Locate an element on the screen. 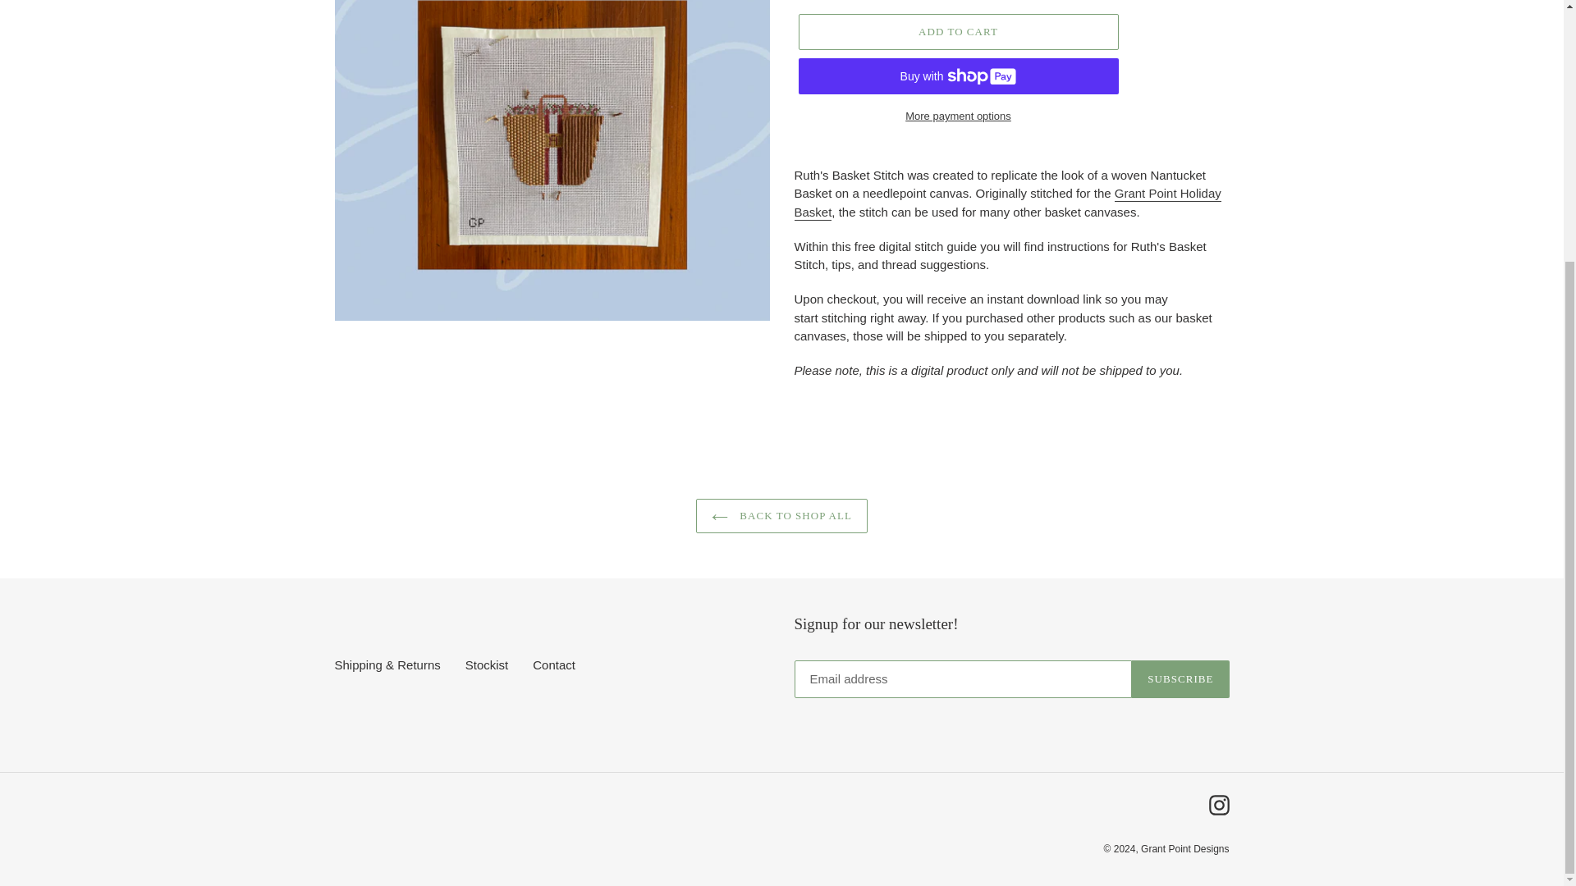  Instagram is located at coordinates (1218, 804).